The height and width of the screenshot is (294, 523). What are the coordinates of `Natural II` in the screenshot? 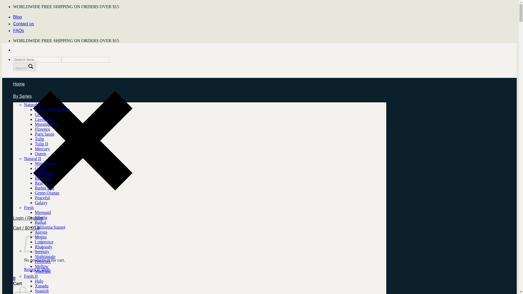 It's located at (33, 158).